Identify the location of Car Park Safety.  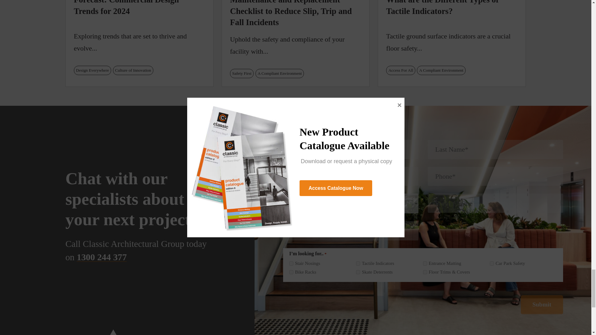
(492, 264).